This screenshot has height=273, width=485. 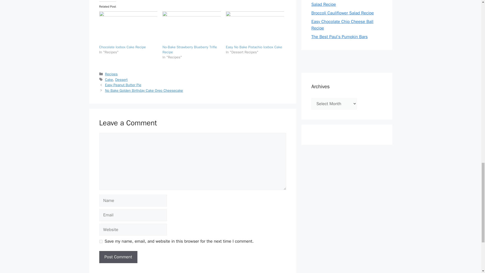 What do you see at coordinates (255, 28) in the screenshot?
I see `Easy No Bake Pistachio Icebox Cake` at bounding box center [255, 28].